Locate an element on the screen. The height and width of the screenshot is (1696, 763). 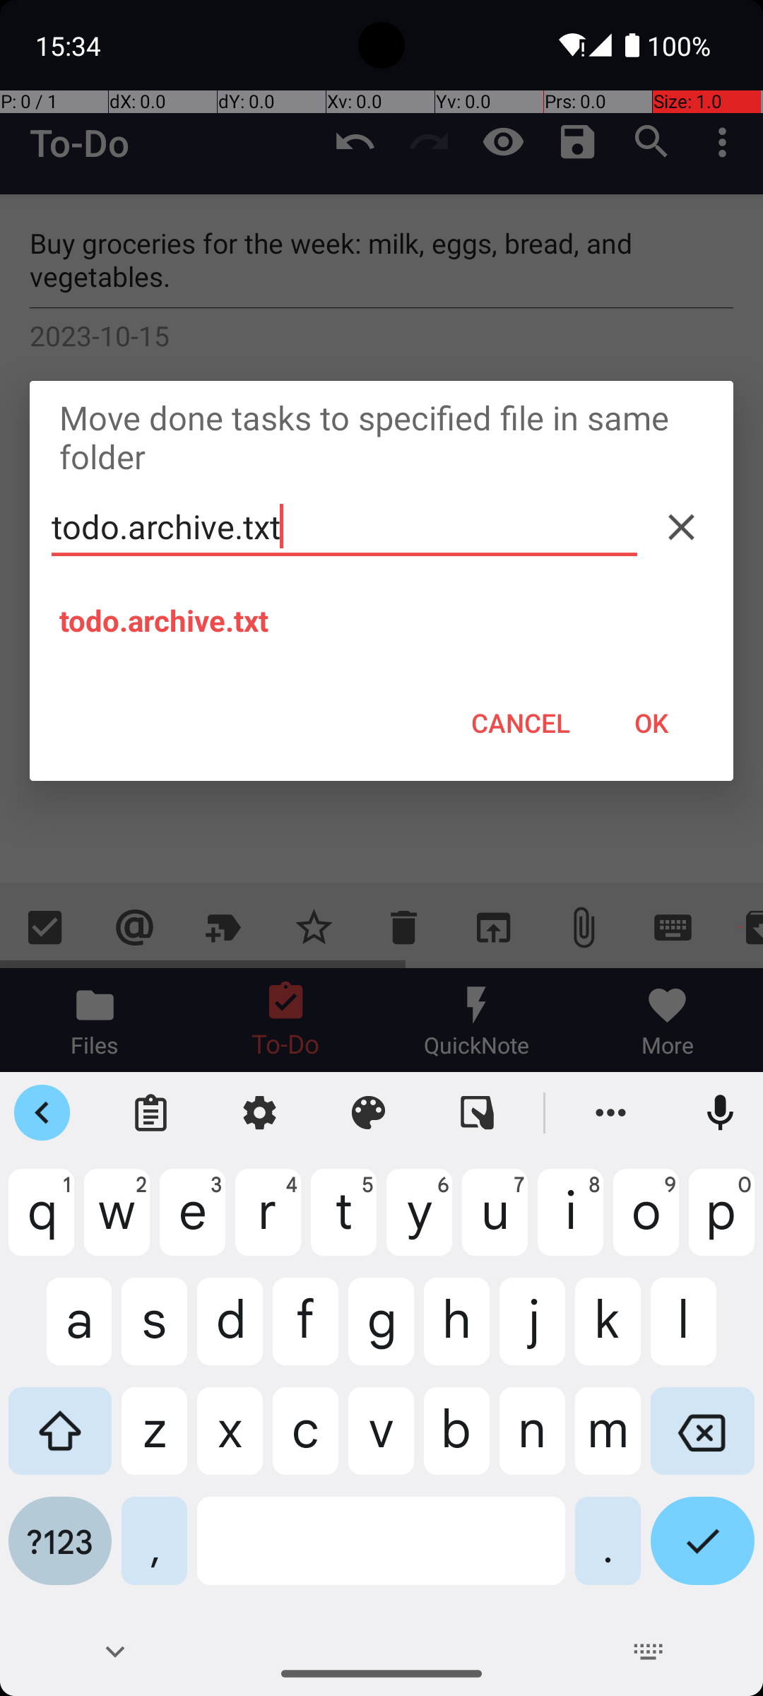
Move done tasks to specified file in same folder is located at coordinates (381, 437).